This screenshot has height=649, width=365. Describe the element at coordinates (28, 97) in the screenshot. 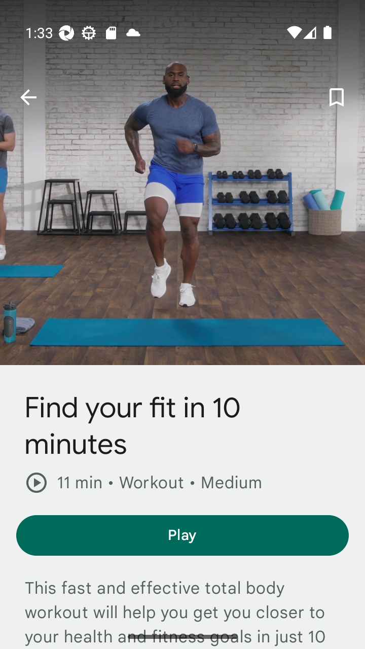

I see `Go back` at that location.